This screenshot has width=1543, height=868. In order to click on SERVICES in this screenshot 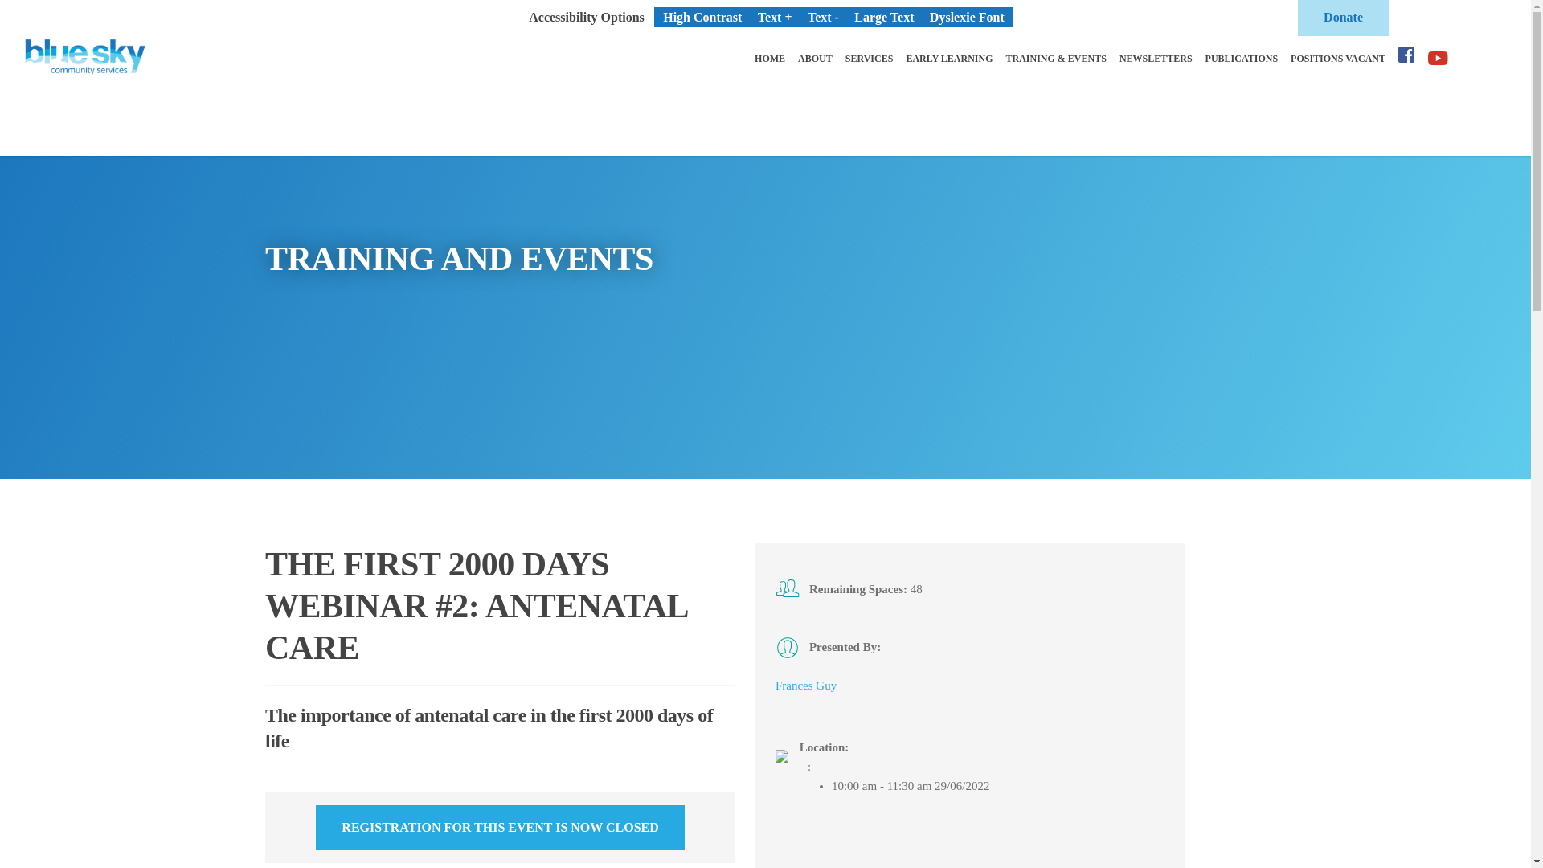, I will do `click(870, 59)`.